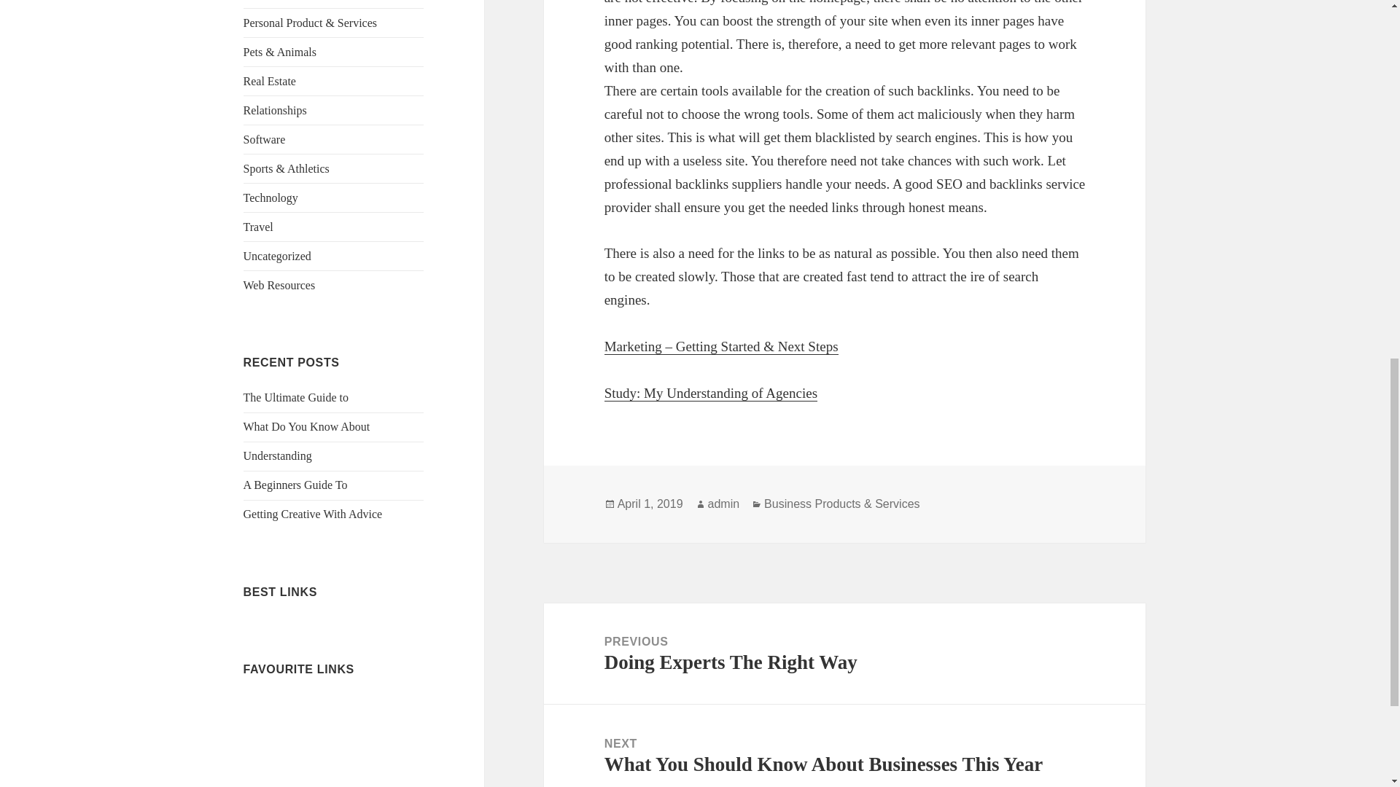  What do you see at coordinates (277, 256) in the screenshot?
I see `Uncategorized` at bounding box center [277, 256].